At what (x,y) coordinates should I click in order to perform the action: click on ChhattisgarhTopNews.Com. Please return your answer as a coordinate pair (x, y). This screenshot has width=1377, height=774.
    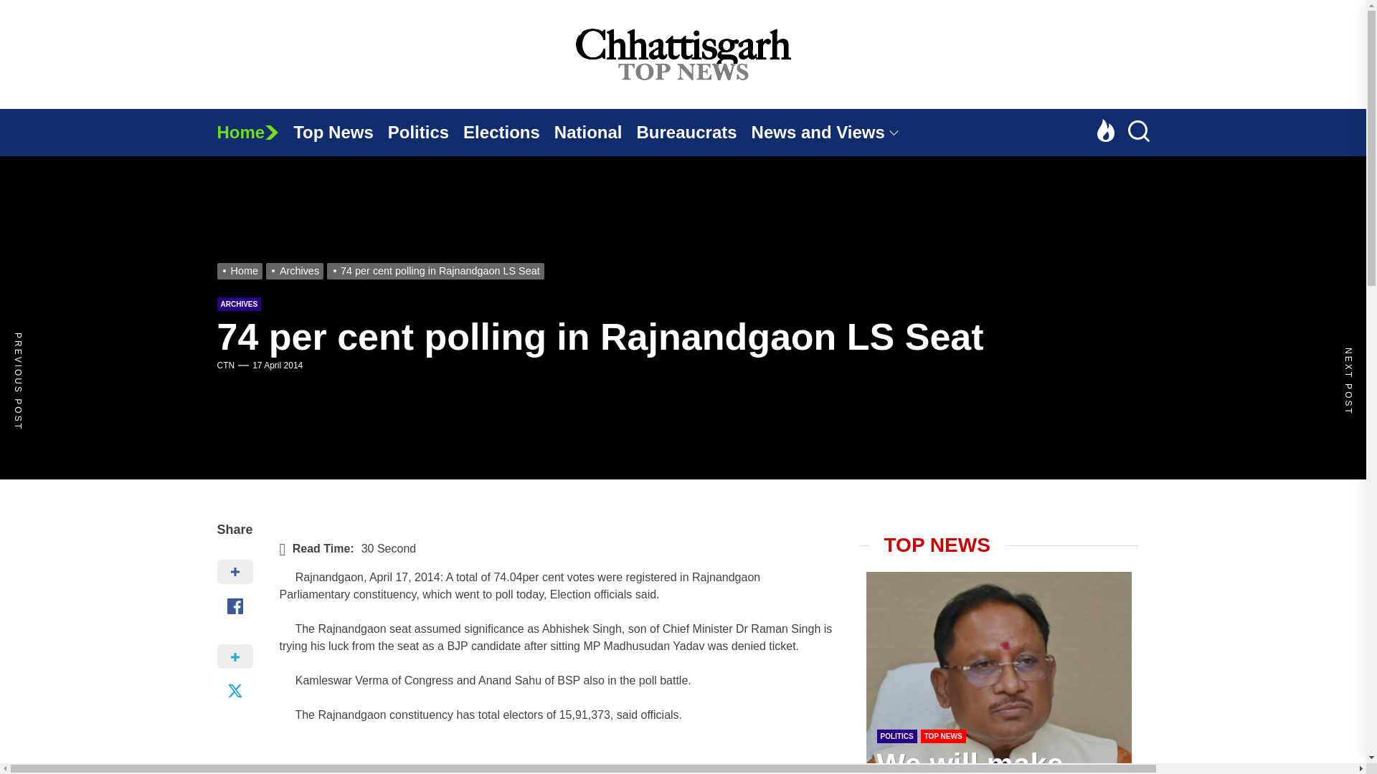
    Looking at the image, I should click on (976, 128).